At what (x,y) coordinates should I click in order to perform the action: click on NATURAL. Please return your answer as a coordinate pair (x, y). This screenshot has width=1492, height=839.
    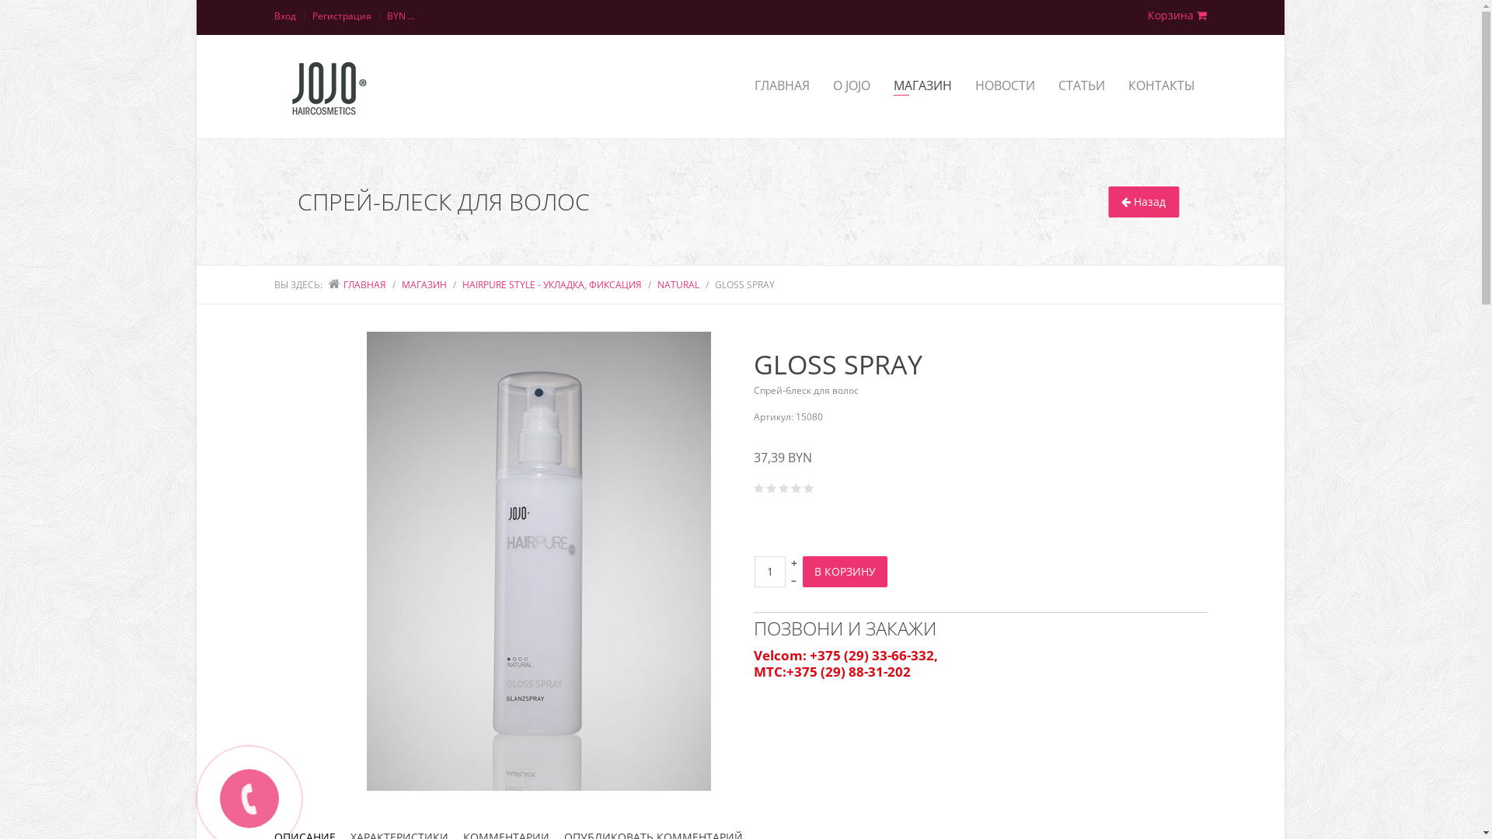
    Looking at the image, I should click on (678, 285).